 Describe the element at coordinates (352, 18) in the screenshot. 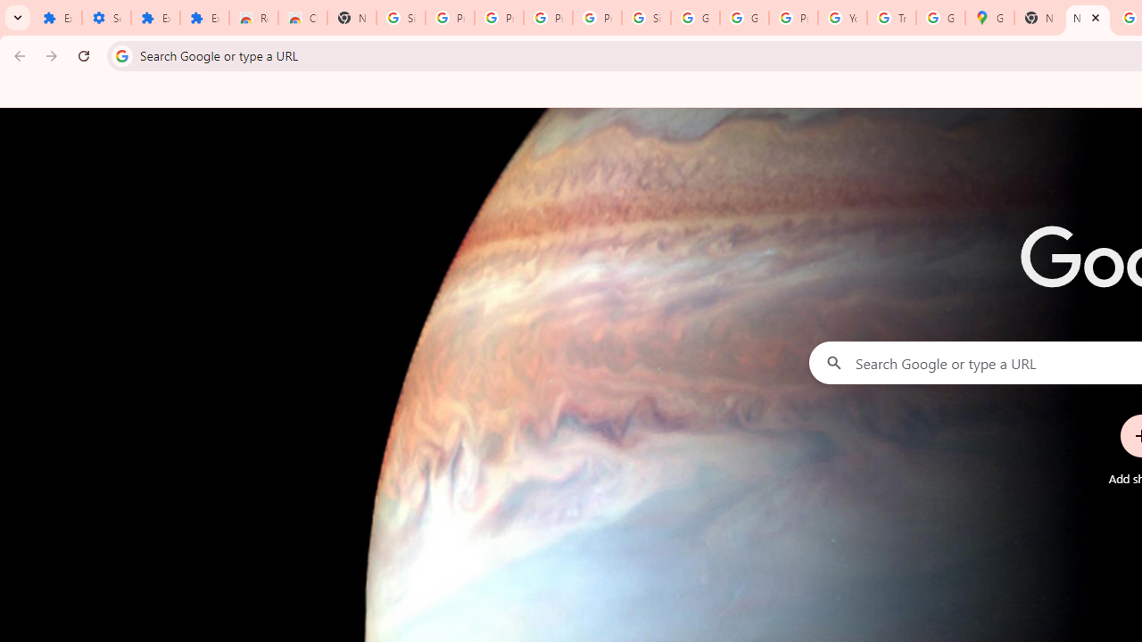

I see `New Tab` at that location.